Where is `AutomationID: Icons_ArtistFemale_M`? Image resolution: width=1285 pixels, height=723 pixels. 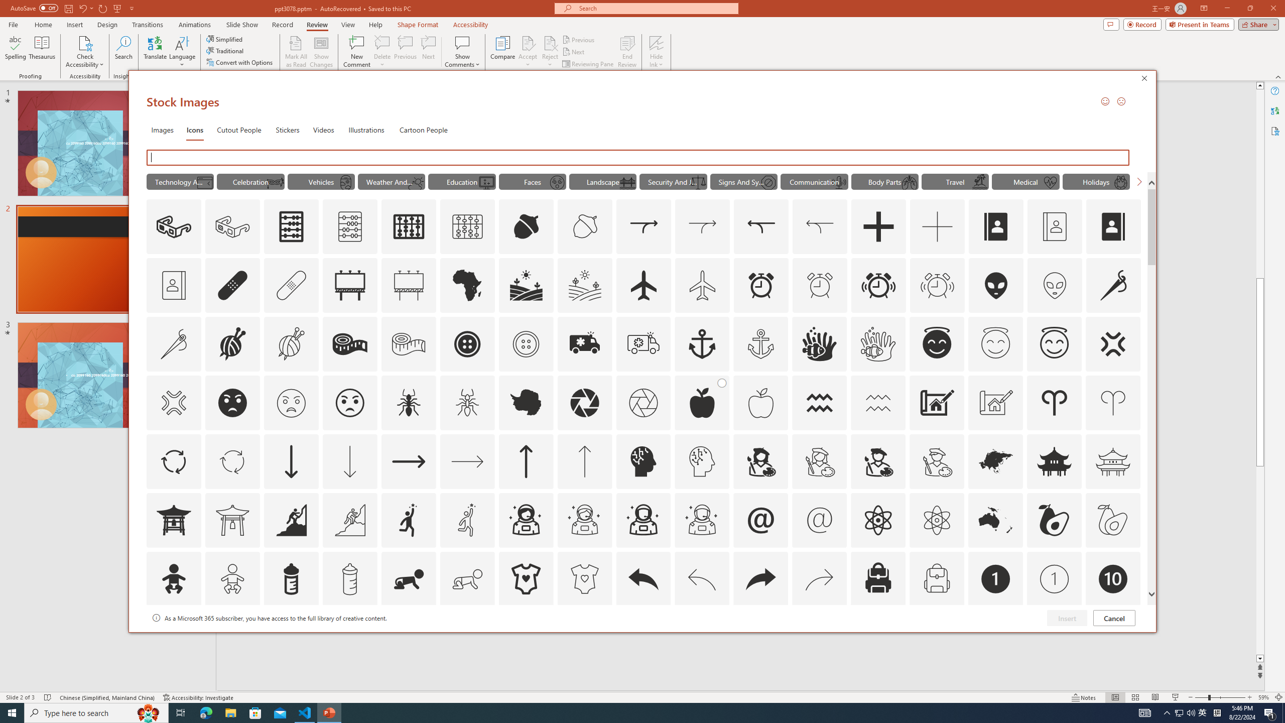 AutomationID: Icons_ArtistFemale_M is located at coordinates (820, 461).